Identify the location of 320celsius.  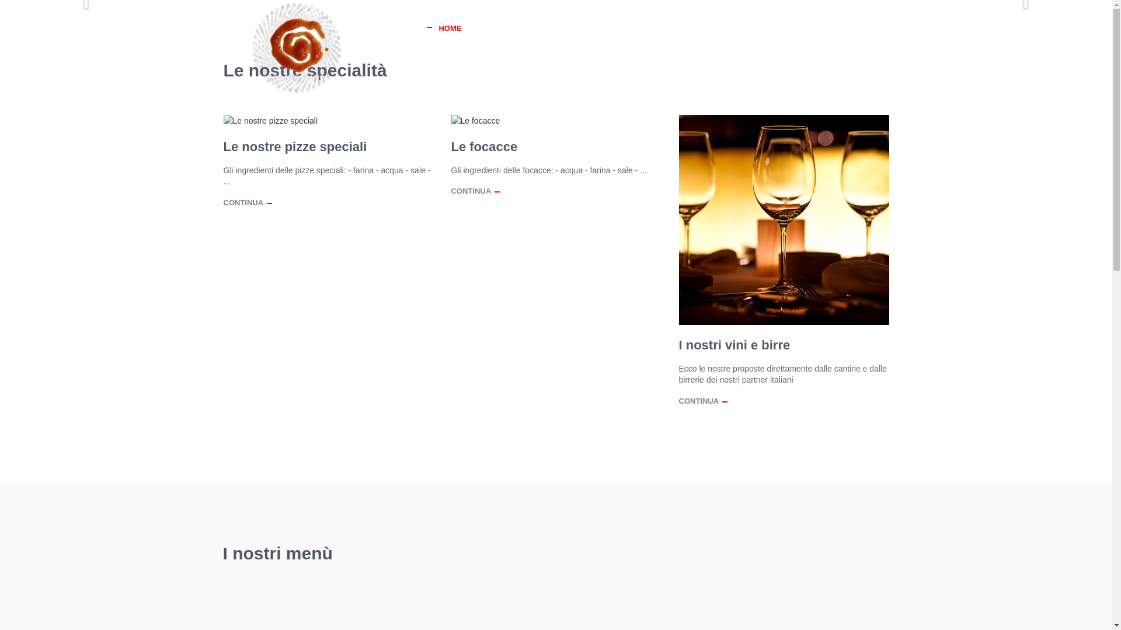
(296, 48).